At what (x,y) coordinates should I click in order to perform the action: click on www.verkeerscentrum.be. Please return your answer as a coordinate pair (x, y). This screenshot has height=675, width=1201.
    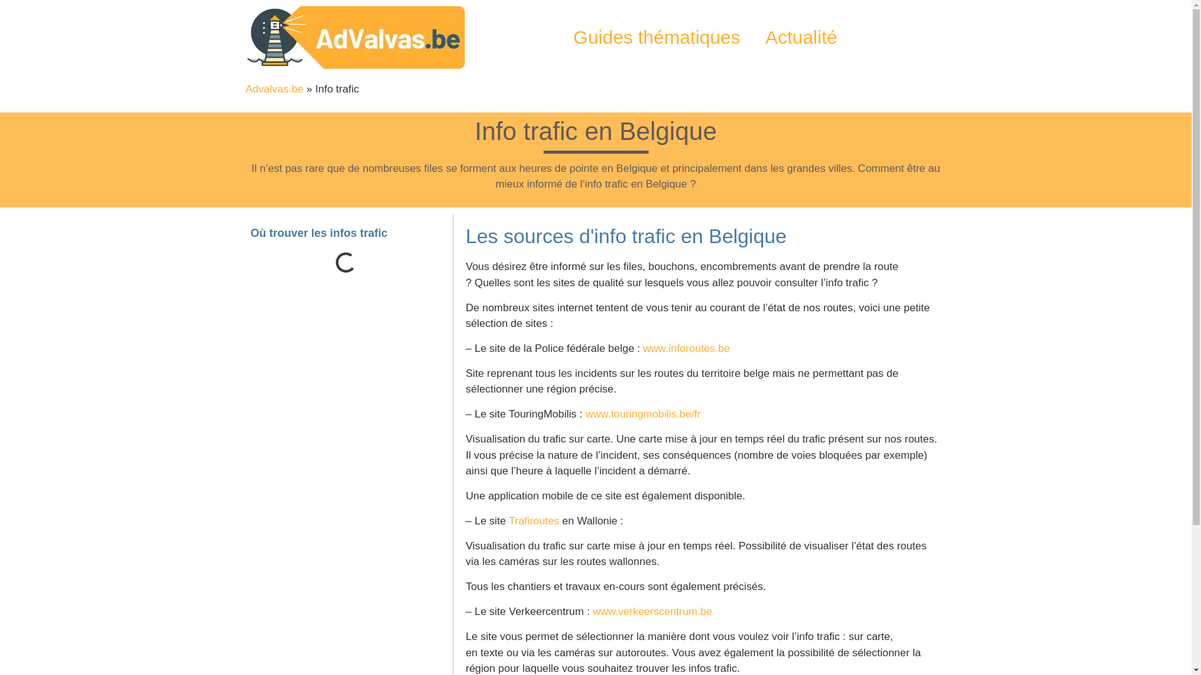
    Looking at the image, I should click on (653, 611).